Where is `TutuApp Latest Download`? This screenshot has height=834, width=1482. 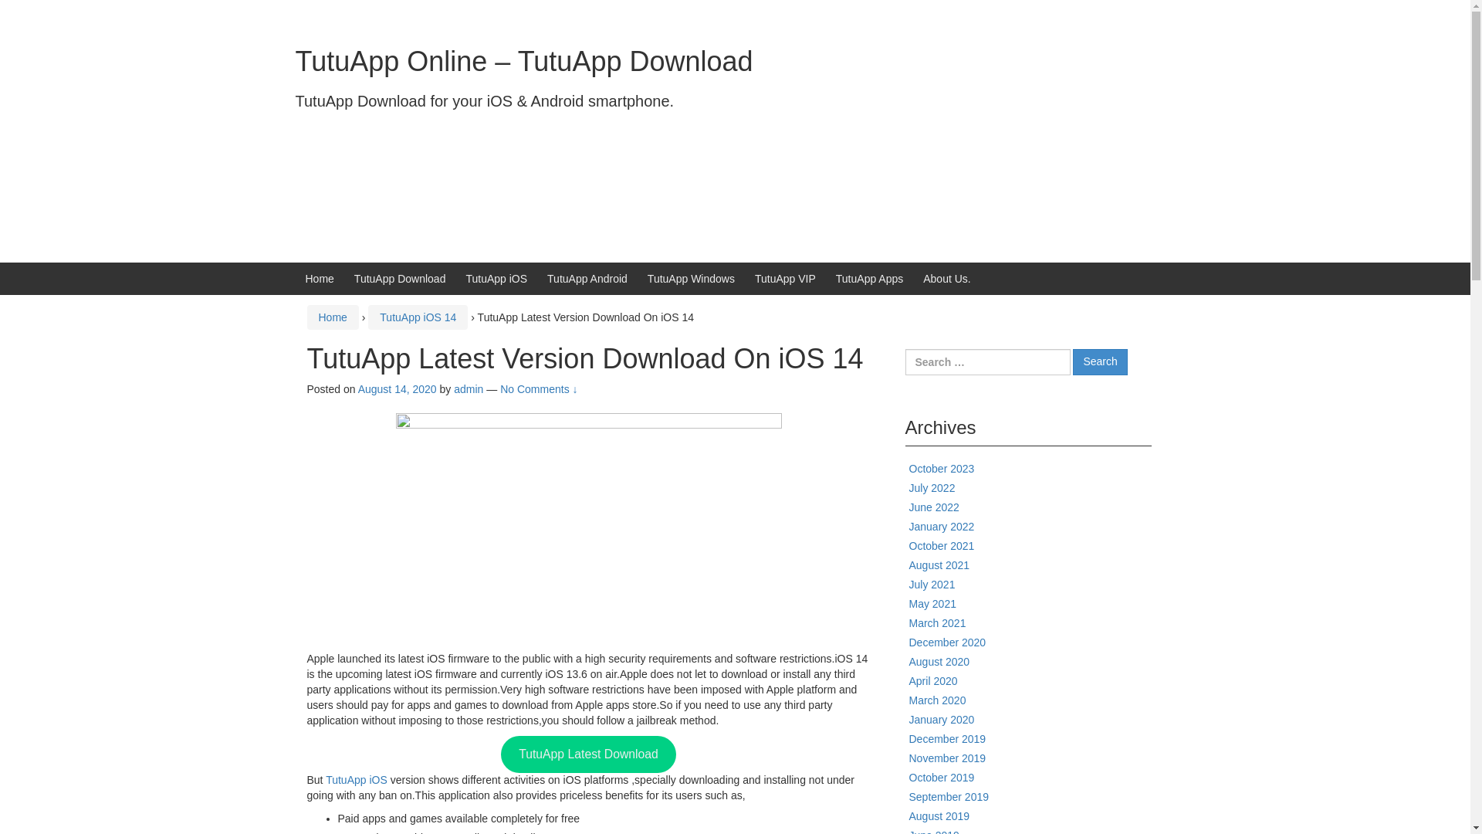 TutuApp Latest Download is located at coordinates (588, 754).